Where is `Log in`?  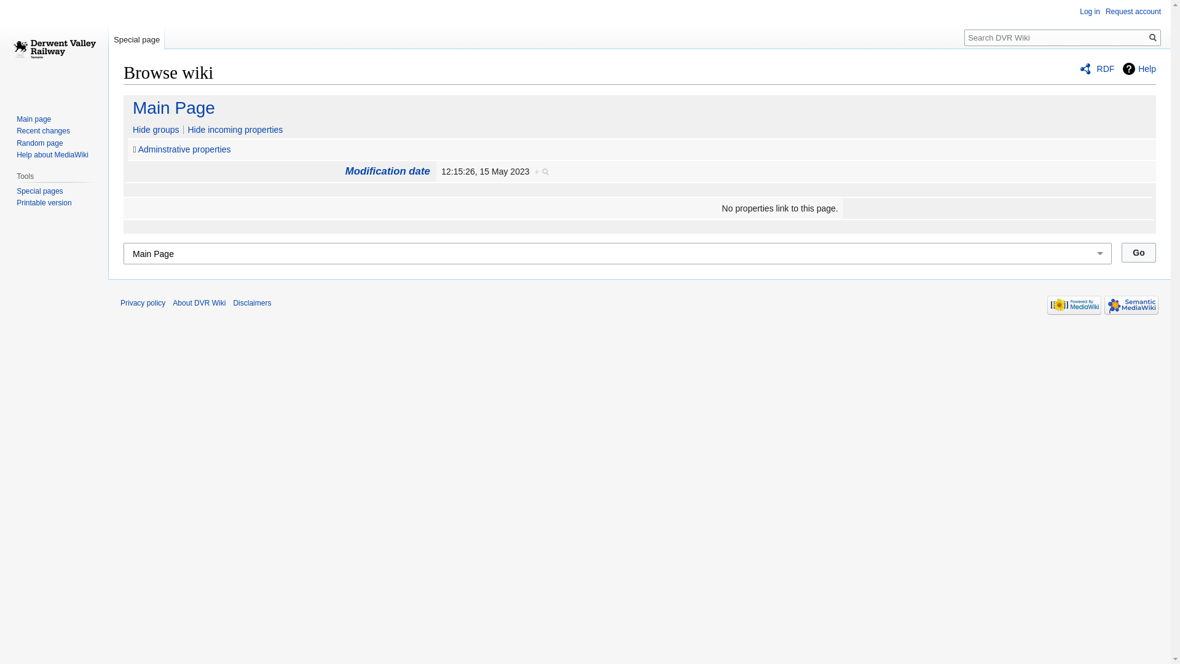 Log in is located at coordinates (1090, 12).